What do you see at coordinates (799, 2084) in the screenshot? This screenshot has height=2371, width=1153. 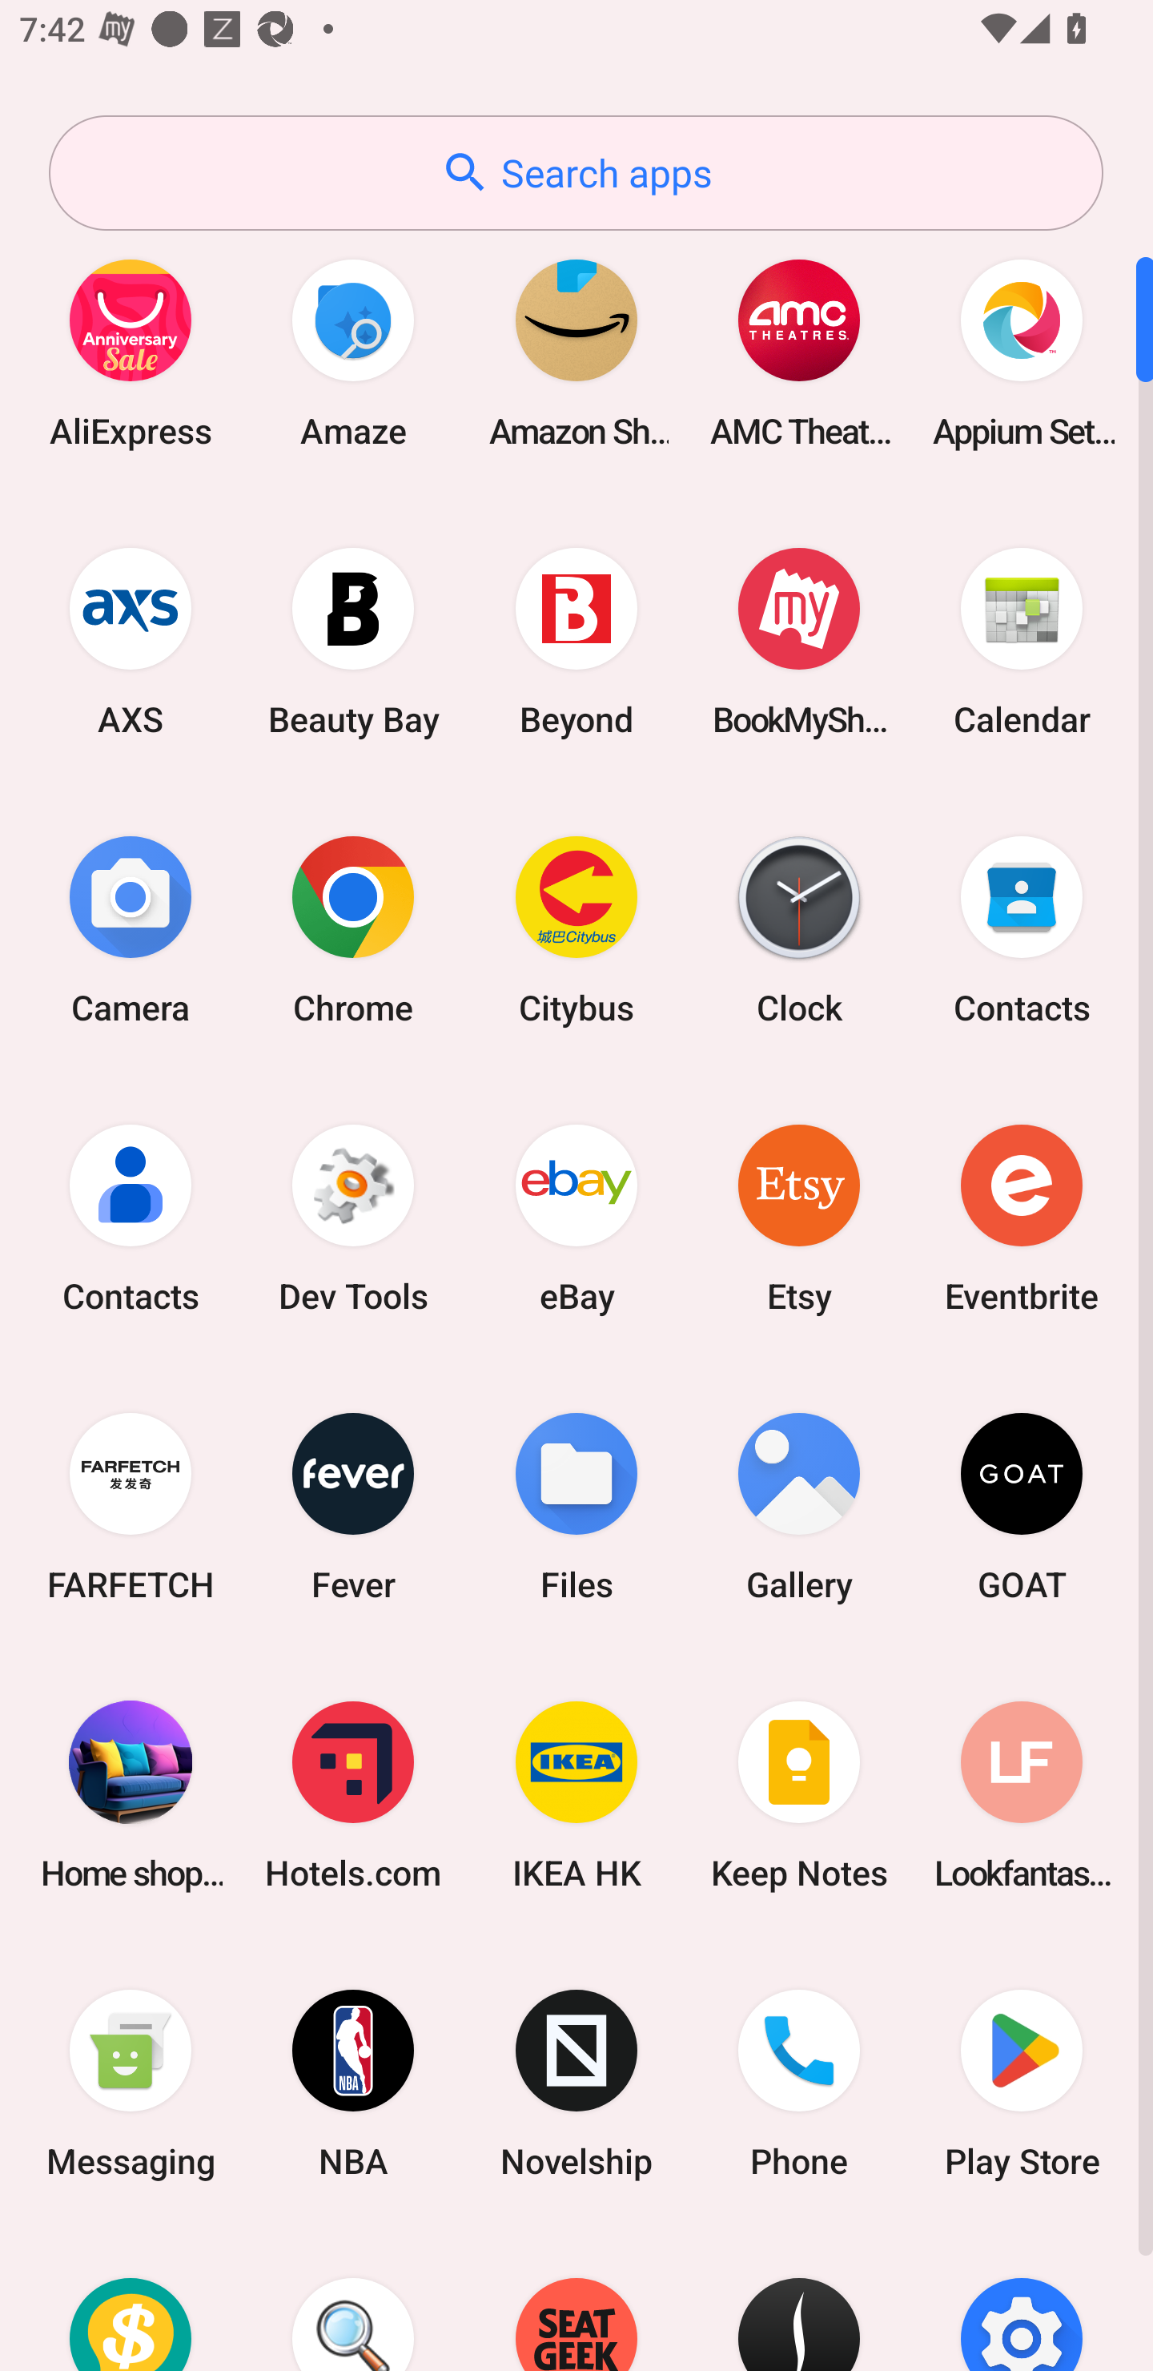 I see `Phone` at bounding box center [799, 2084].